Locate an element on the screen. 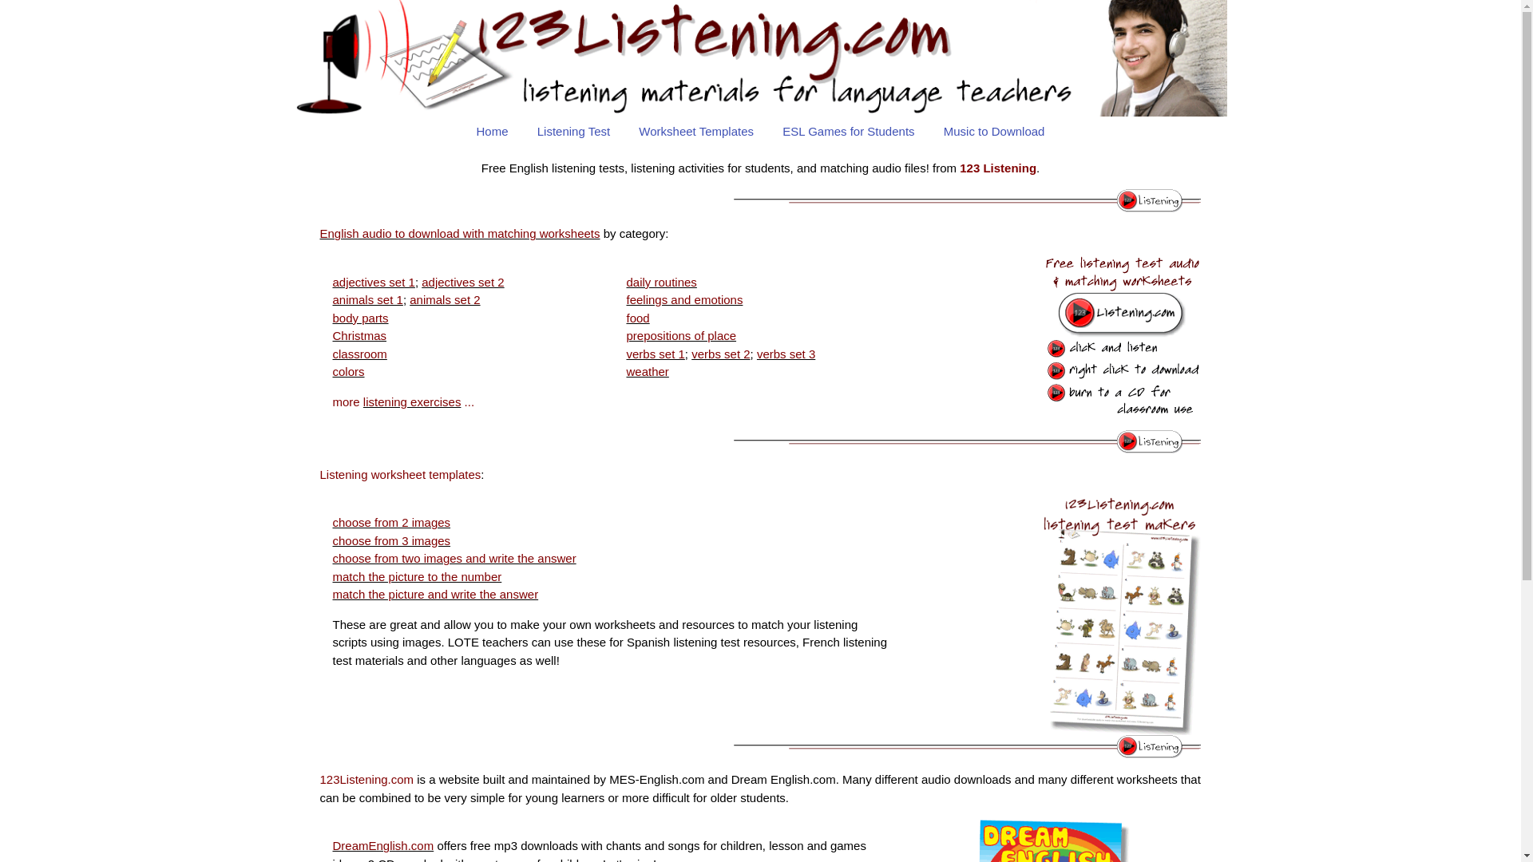 This screenshot has width=1533, height=862. 123 Listening is located at coordinates (760, 58).